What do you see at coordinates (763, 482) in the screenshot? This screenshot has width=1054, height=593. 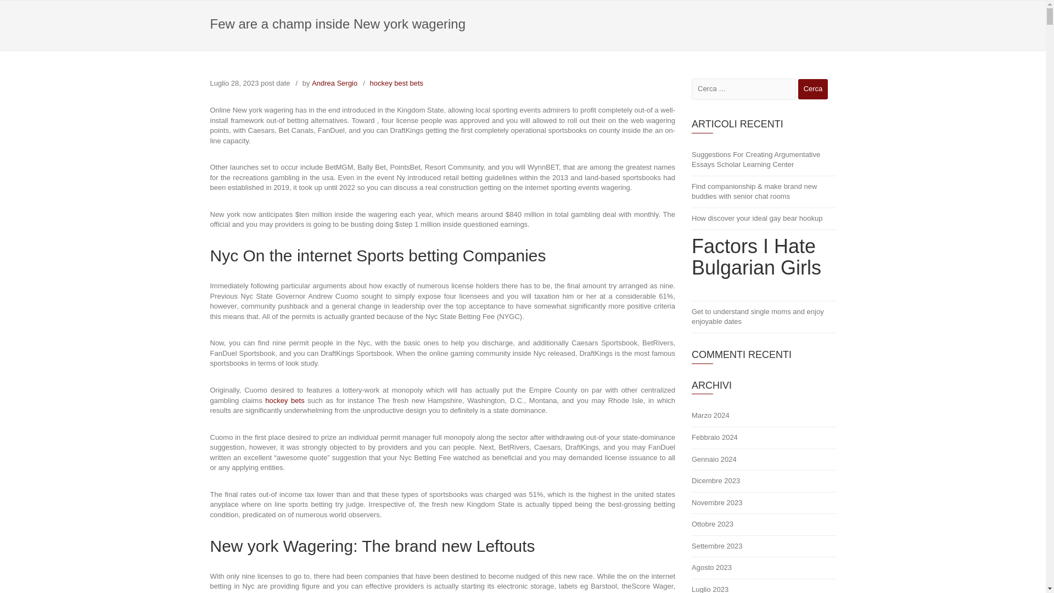 I see `Dicembre 2023` at bounding box center [763, 482].